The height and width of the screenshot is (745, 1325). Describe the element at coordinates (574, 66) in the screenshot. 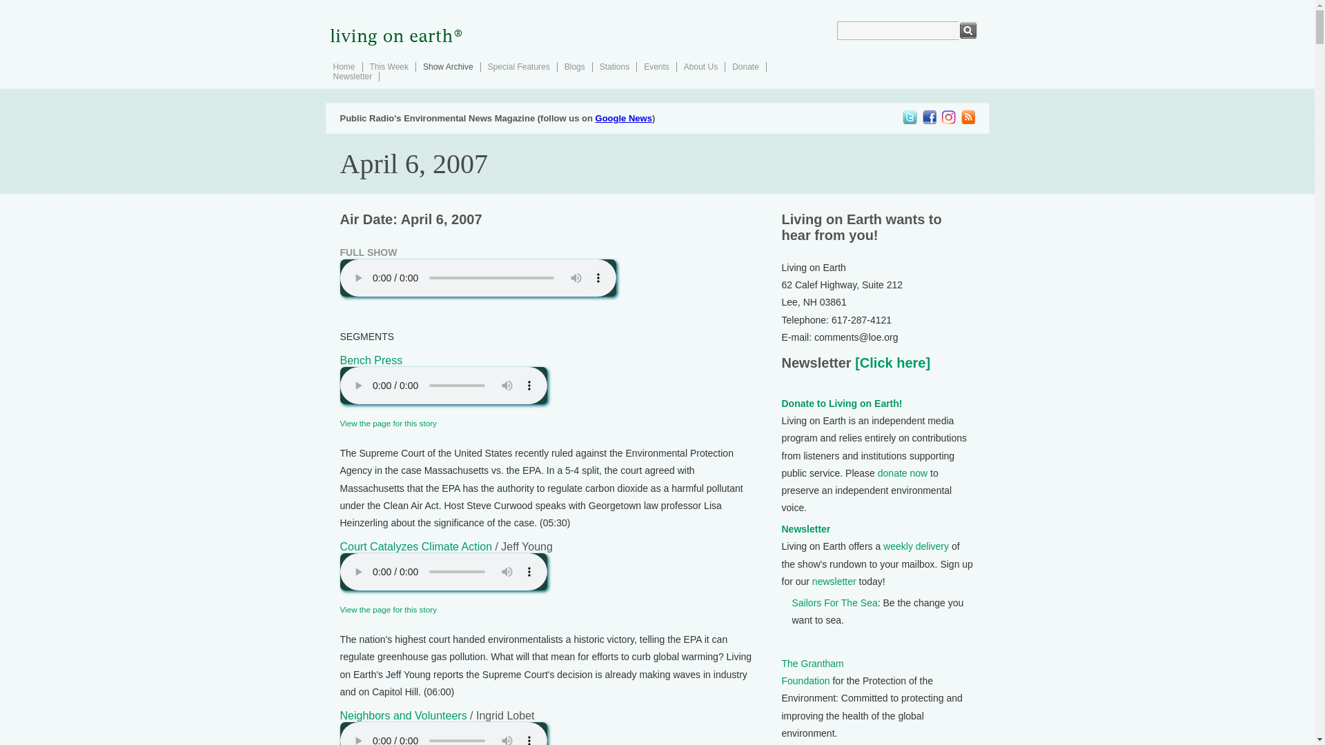

I see `Blogs` at that location.